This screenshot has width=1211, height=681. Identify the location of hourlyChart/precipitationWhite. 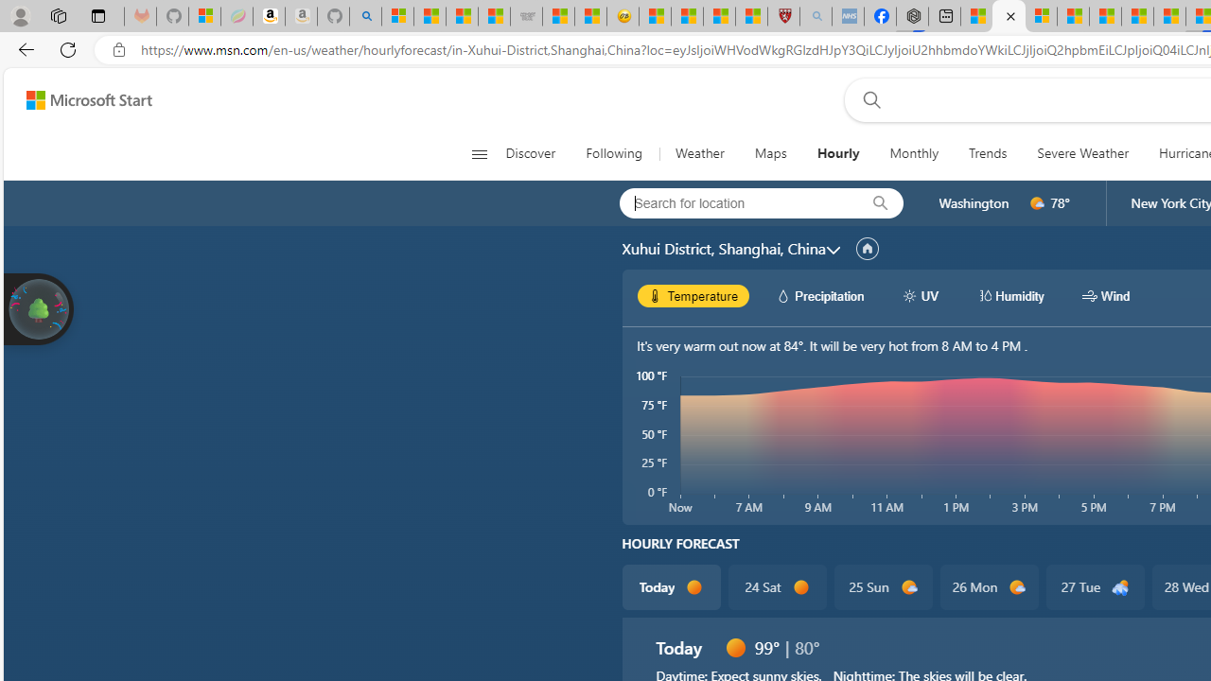
(783, 295).